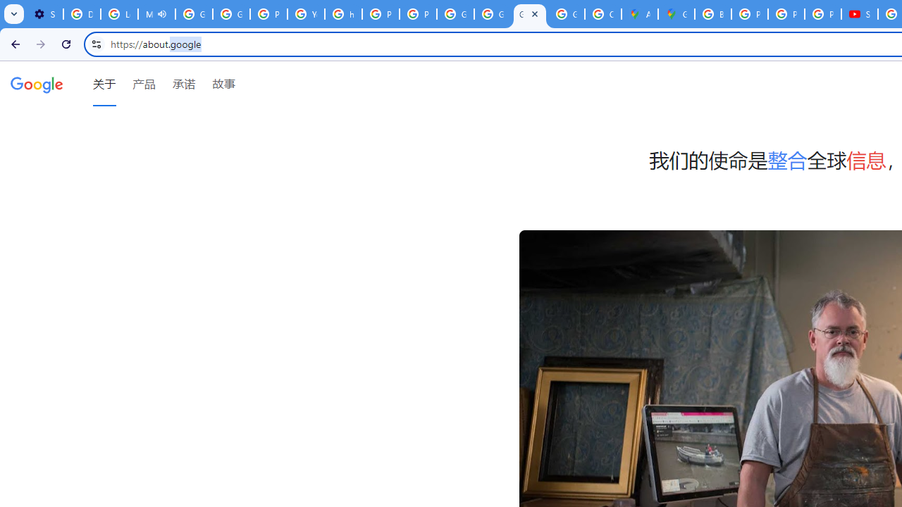  What do you see at coordinates (44, 14) in the screenshot?
I see `Settings - Customize profile` at bounding box center [44, 14].